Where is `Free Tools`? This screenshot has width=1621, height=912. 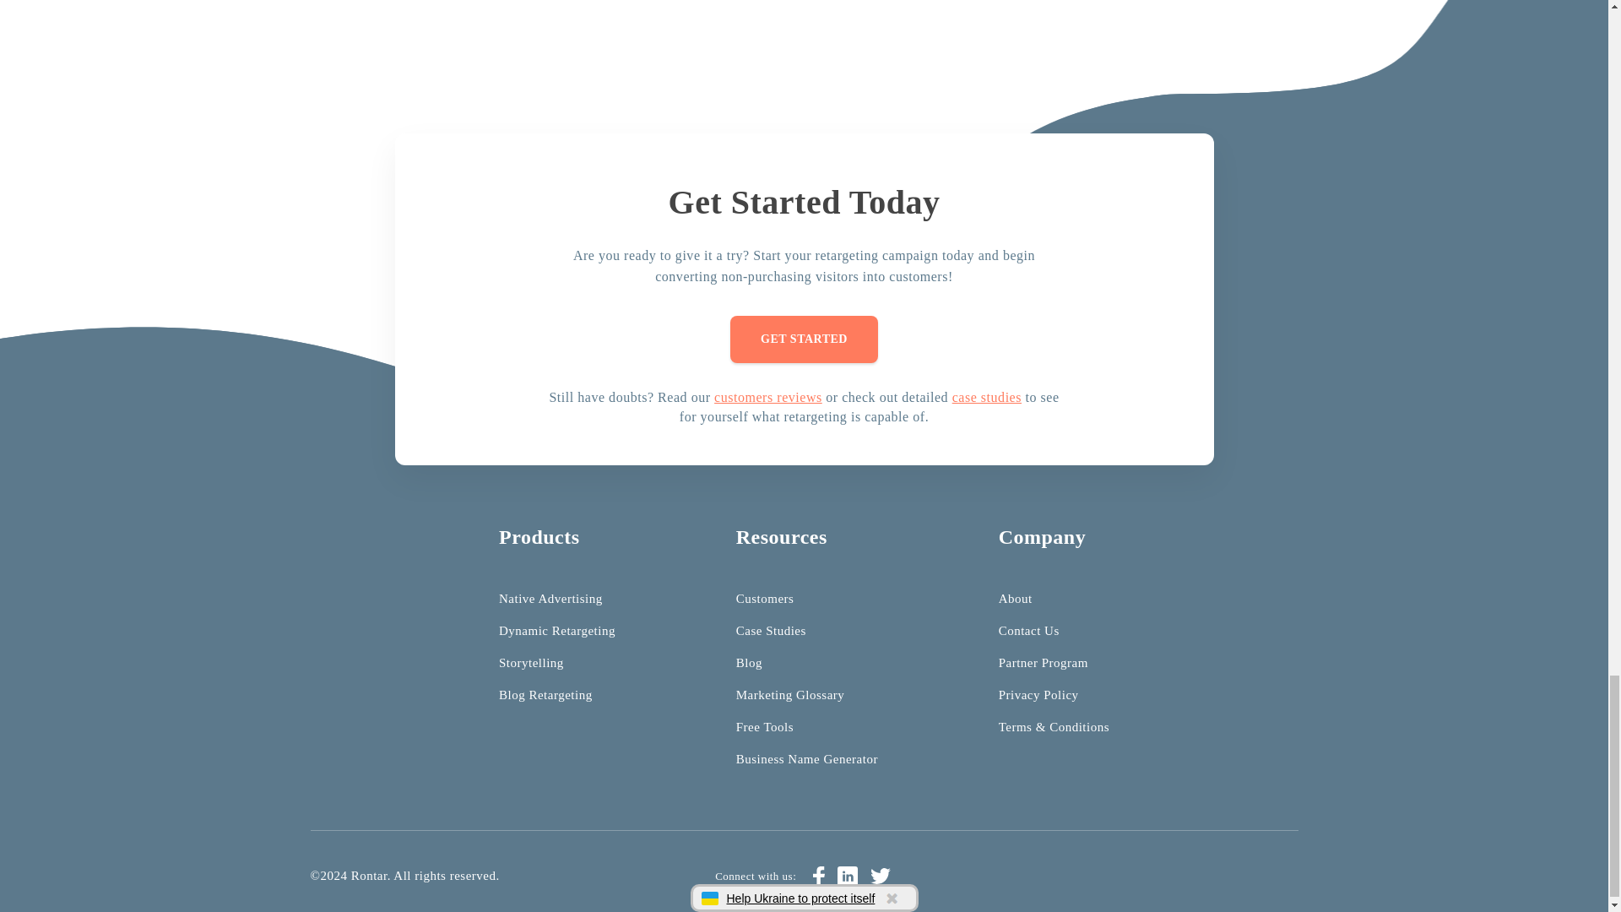
Free Tools is located at coordinates (765, 727).